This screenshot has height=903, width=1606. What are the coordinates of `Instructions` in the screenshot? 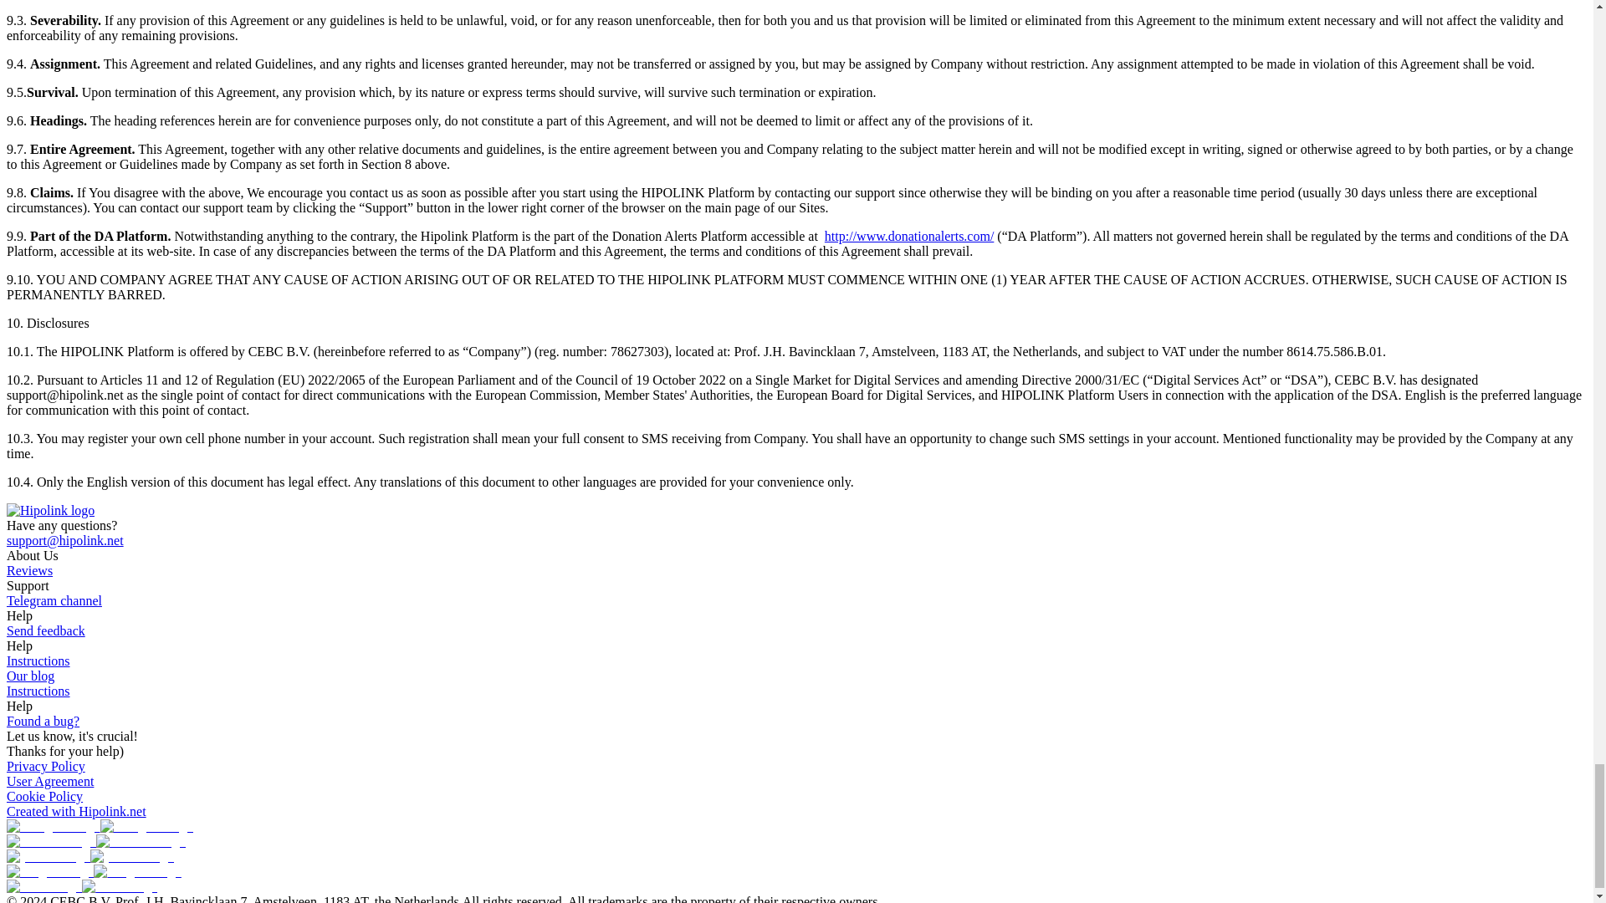 It's located at (38, 691).